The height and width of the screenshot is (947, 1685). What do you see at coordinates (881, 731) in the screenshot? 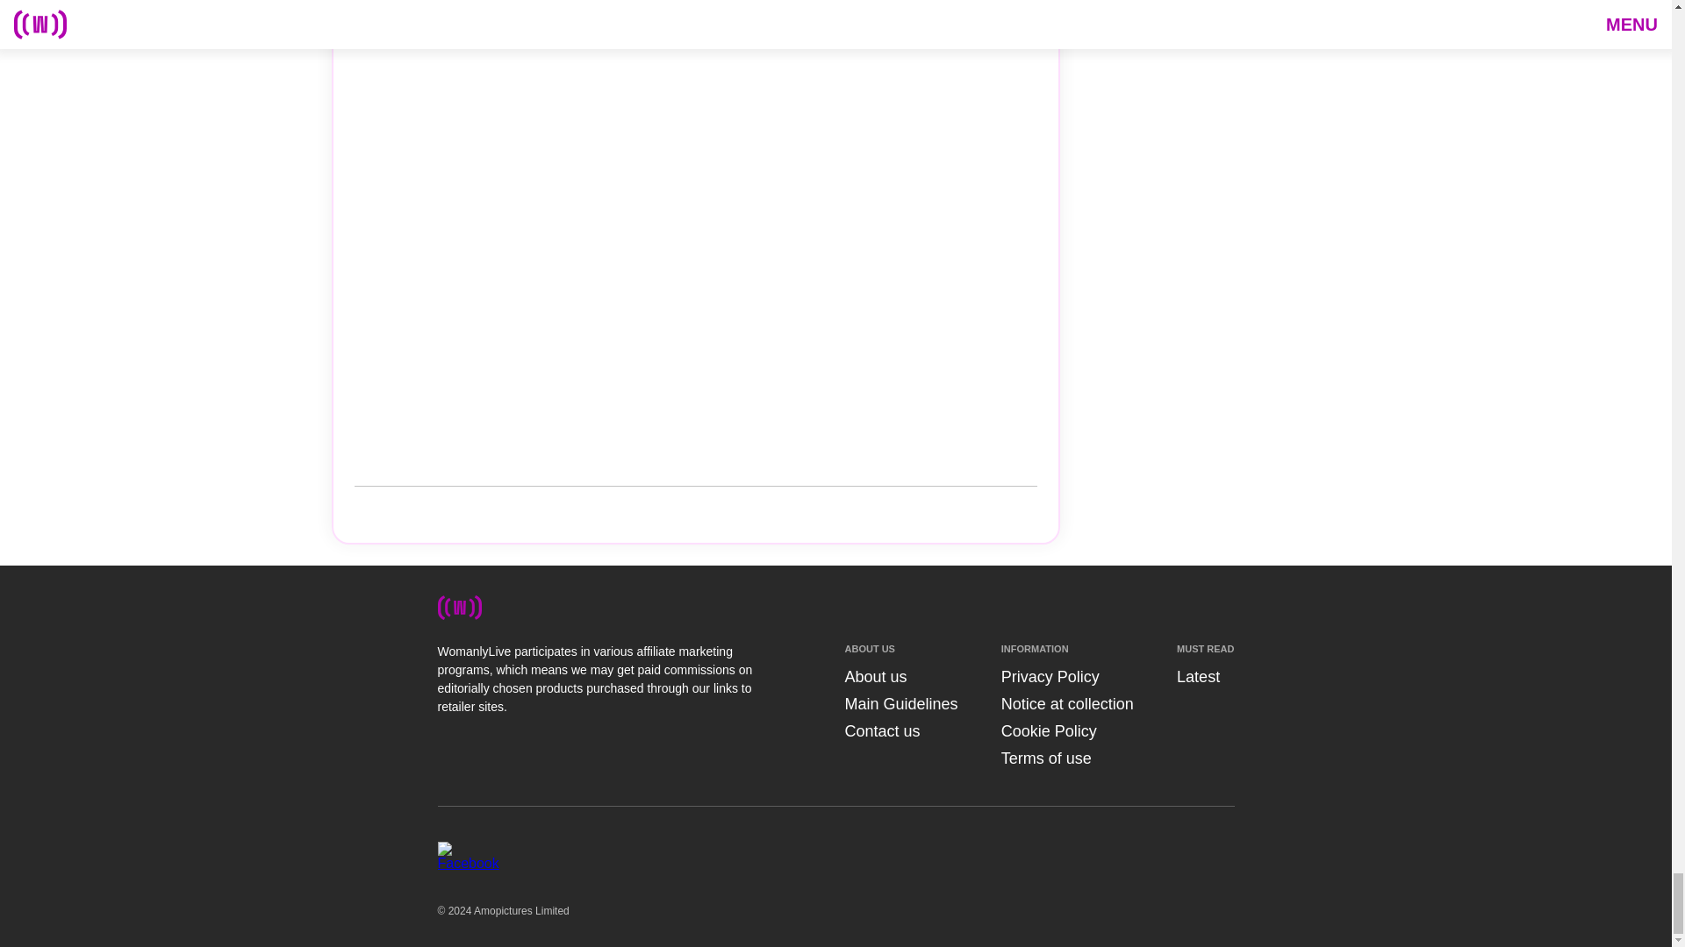
I see `Contact us` at bounding box center [881, 731].